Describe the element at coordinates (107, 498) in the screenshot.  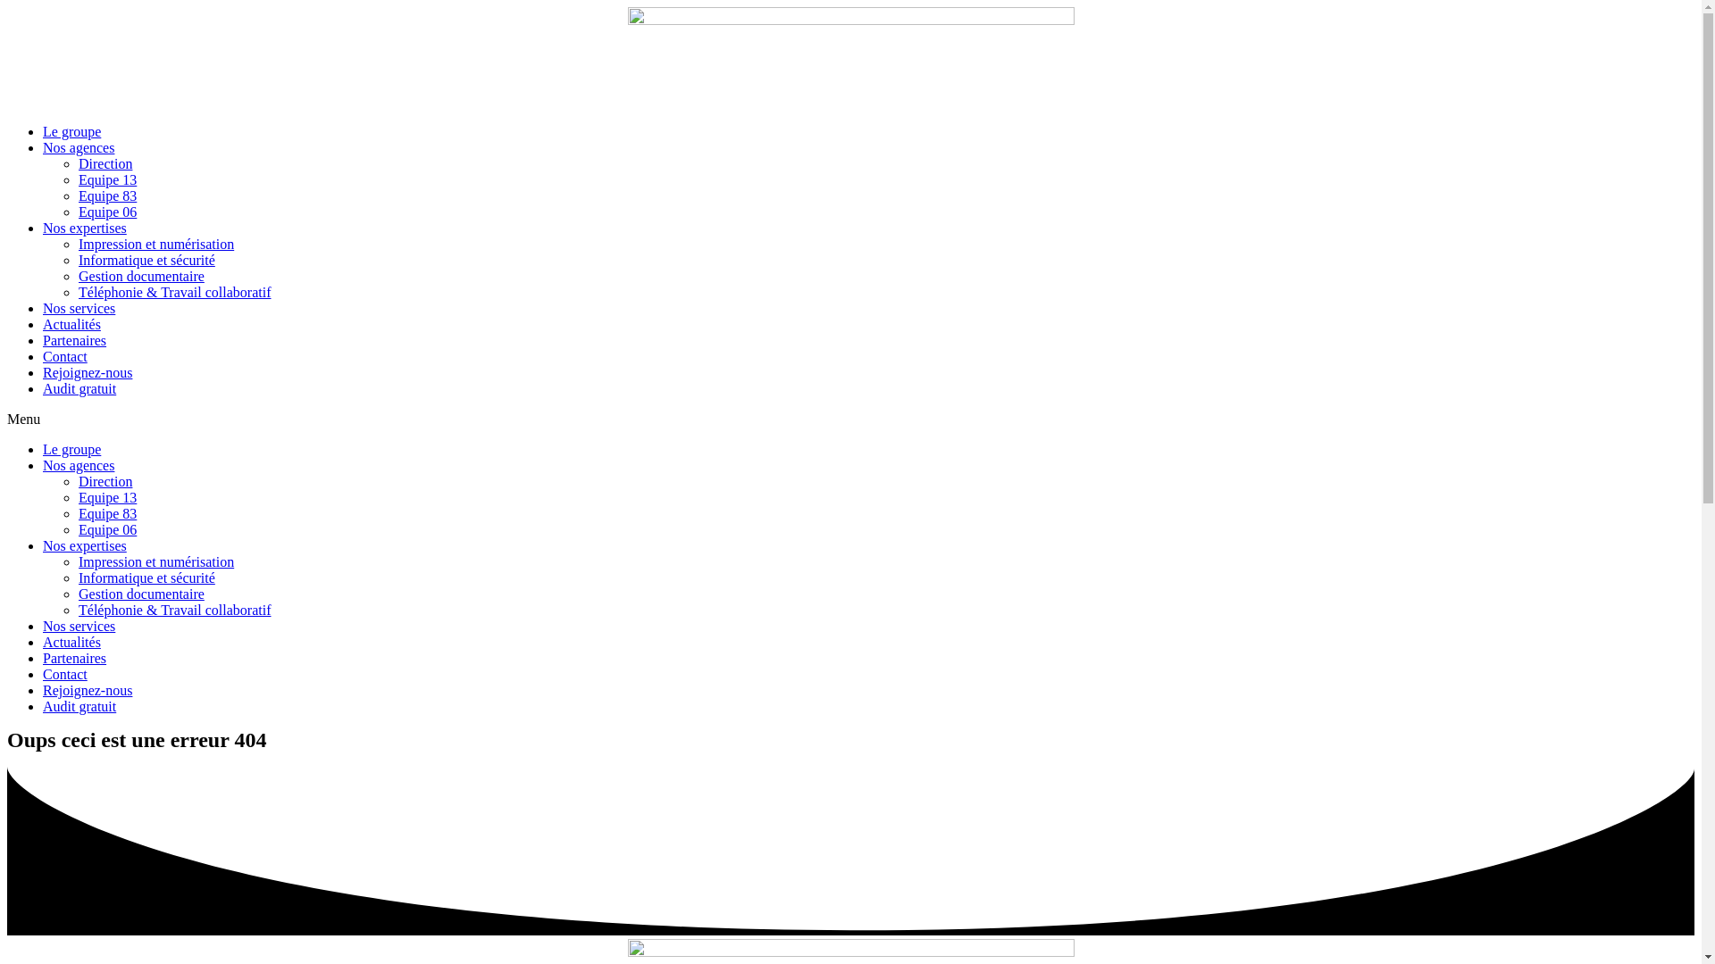
I see `Equipe 13` at that location.